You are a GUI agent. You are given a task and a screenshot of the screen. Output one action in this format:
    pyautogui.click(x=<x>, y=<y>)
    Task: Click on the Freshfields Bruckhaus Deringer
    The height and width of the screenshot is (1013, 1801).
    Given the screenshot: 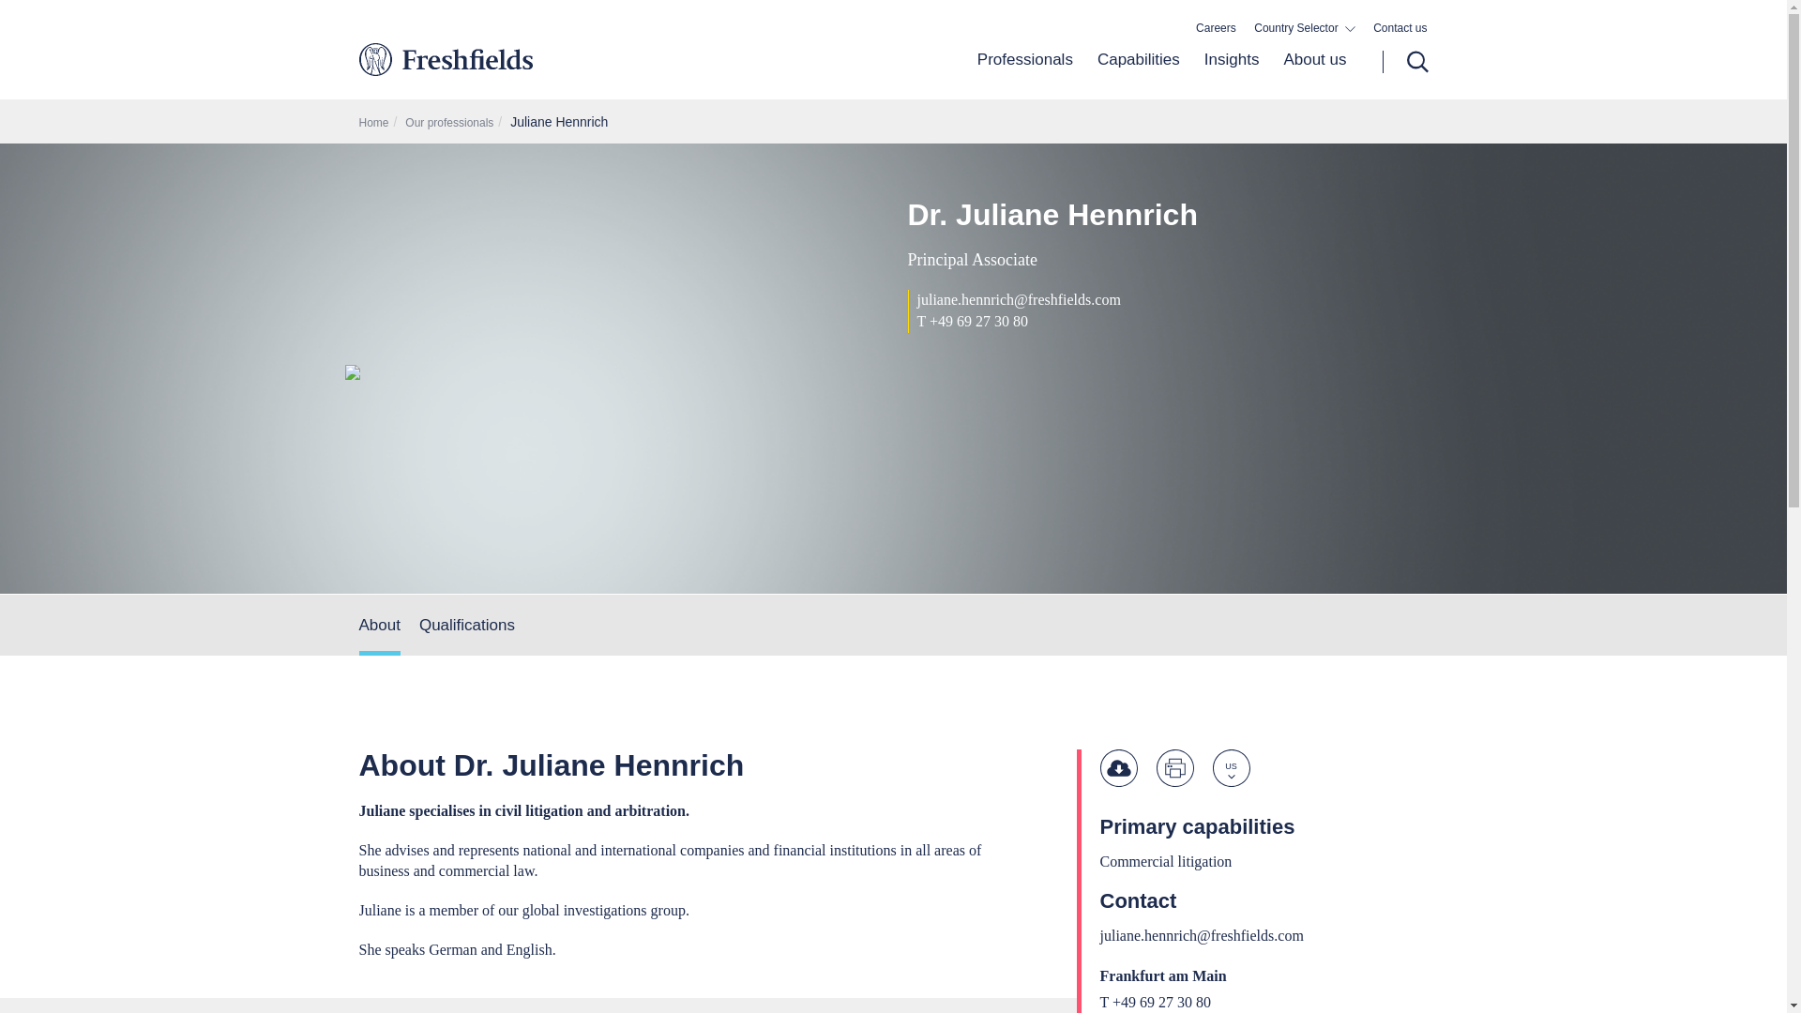 What is the action you would take?
    pyautogui.click(x=523, y=58)
    